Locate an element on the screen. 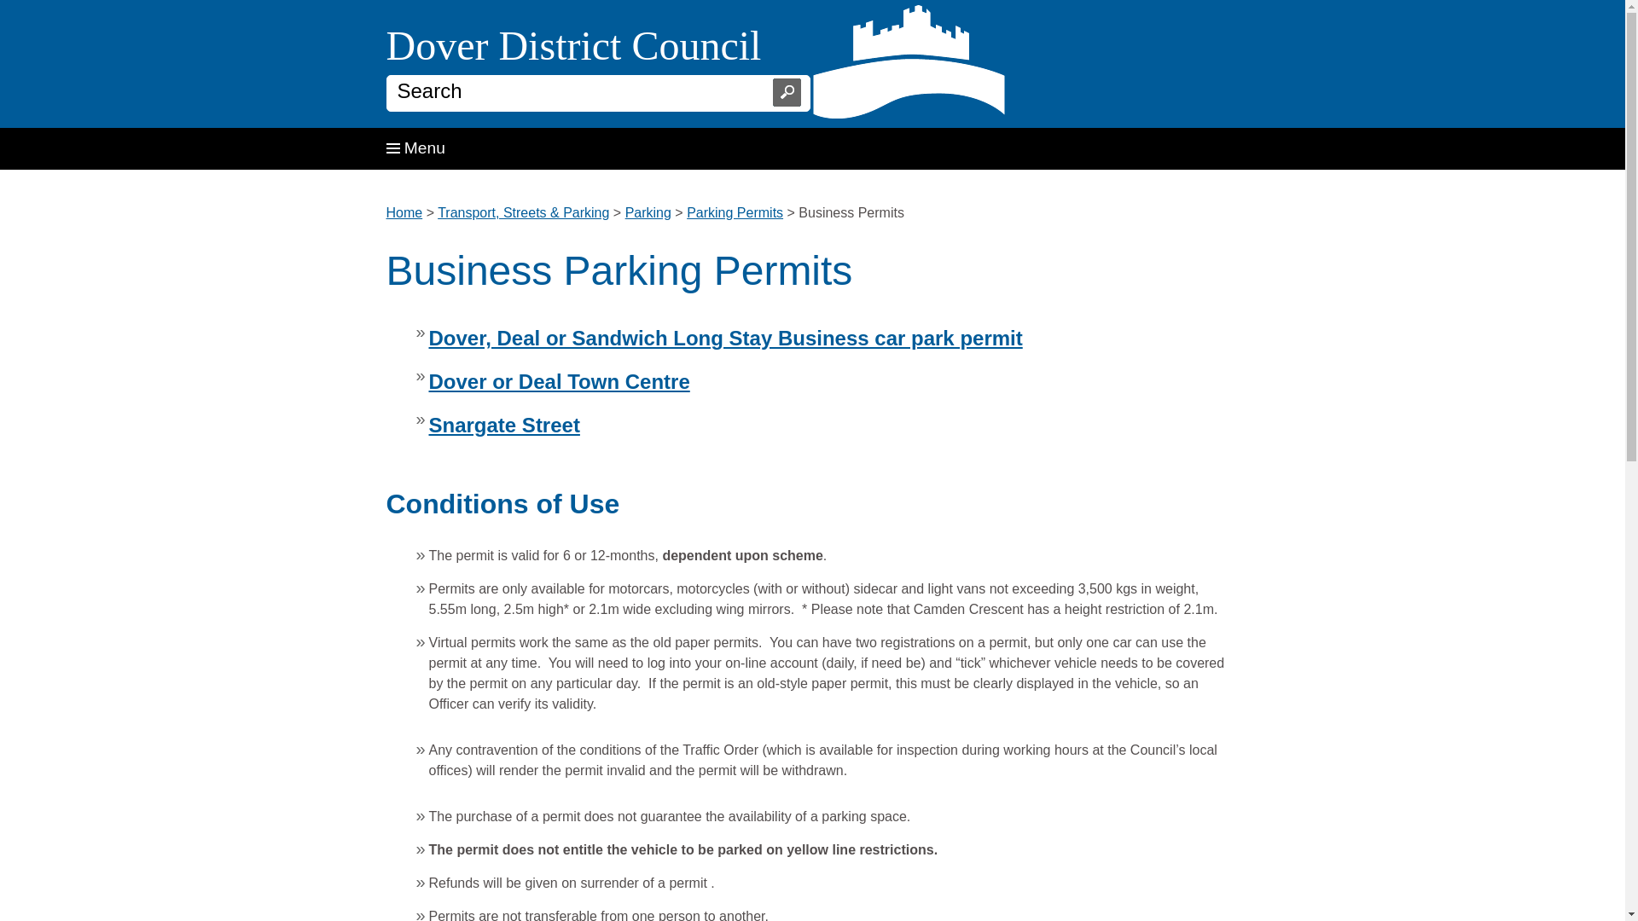 Image resolution: width=1638 pixels, height=921 pixels. Search is located at coordinates (573, 45).